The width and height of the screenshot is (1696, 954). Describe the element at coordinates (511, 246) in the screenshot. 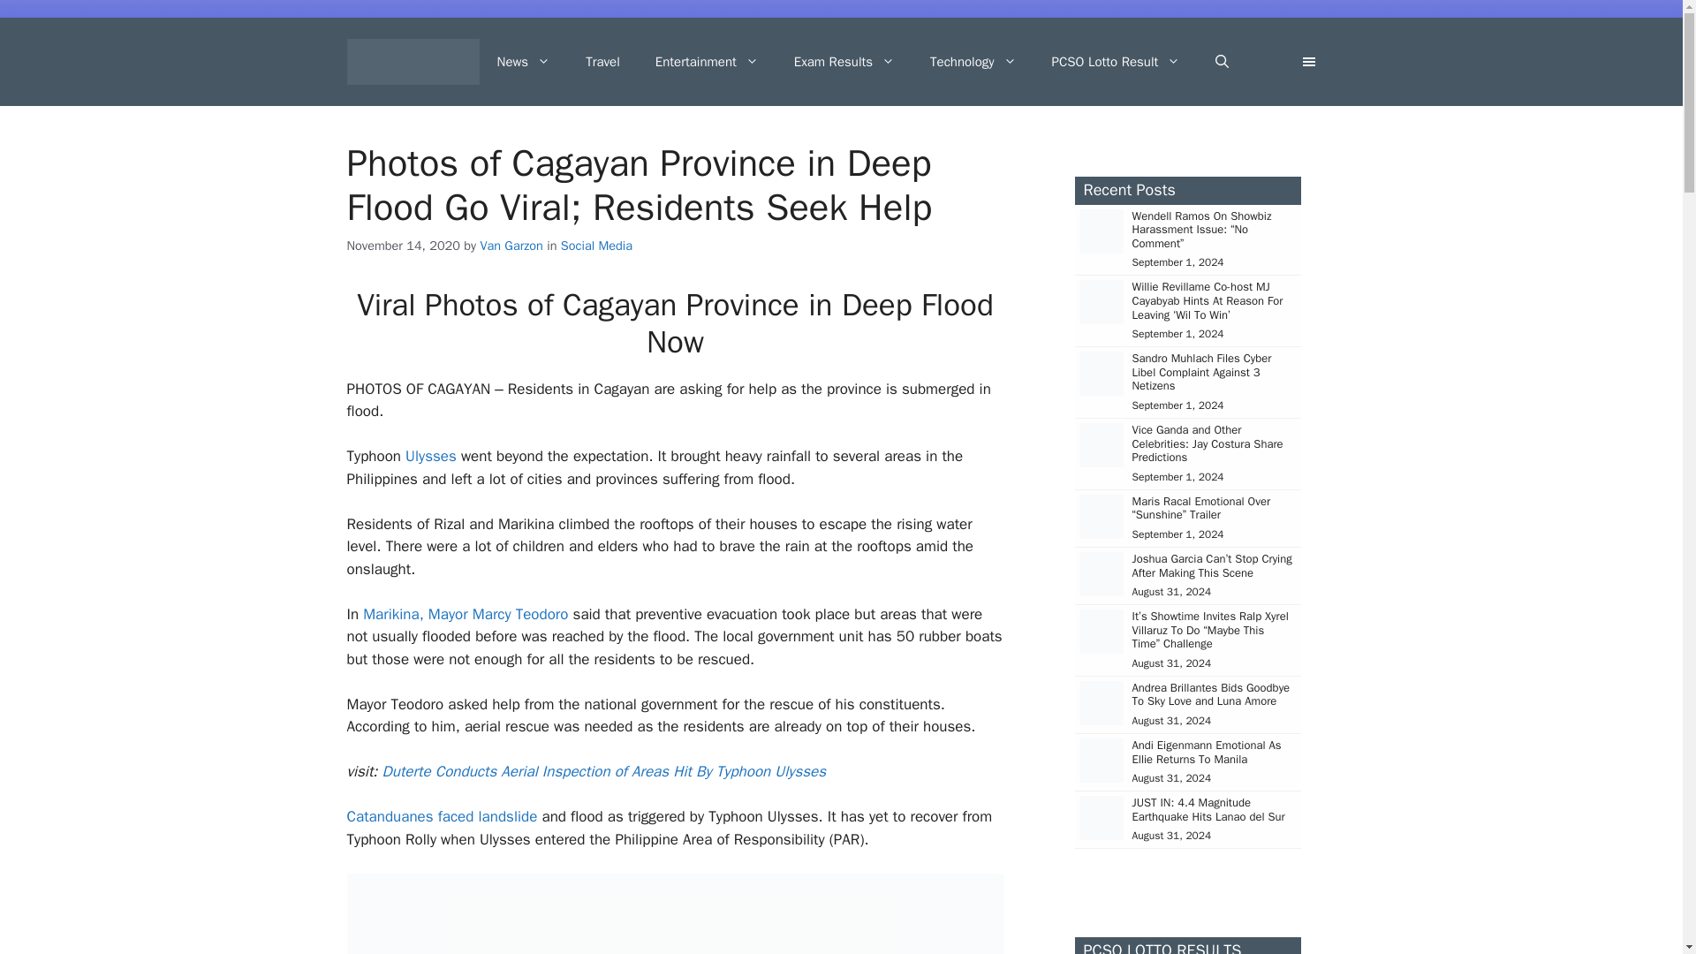

I see `View all posts by Van Garzon` at that location.